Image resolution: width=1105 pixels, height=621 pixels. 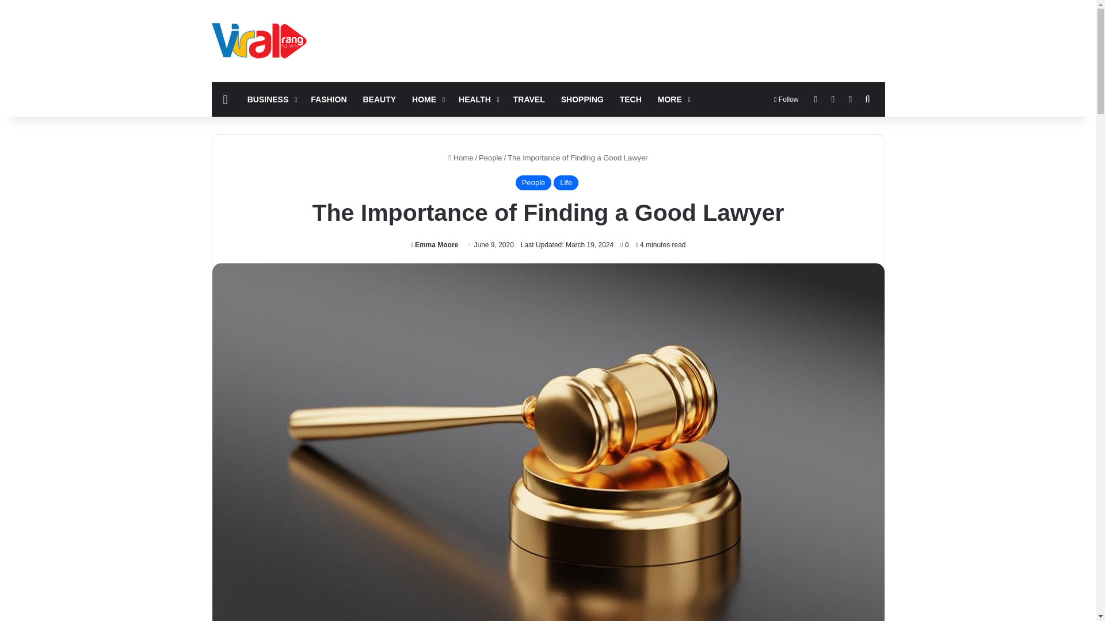 I want to click on TECH, so click(x=631, y=99).